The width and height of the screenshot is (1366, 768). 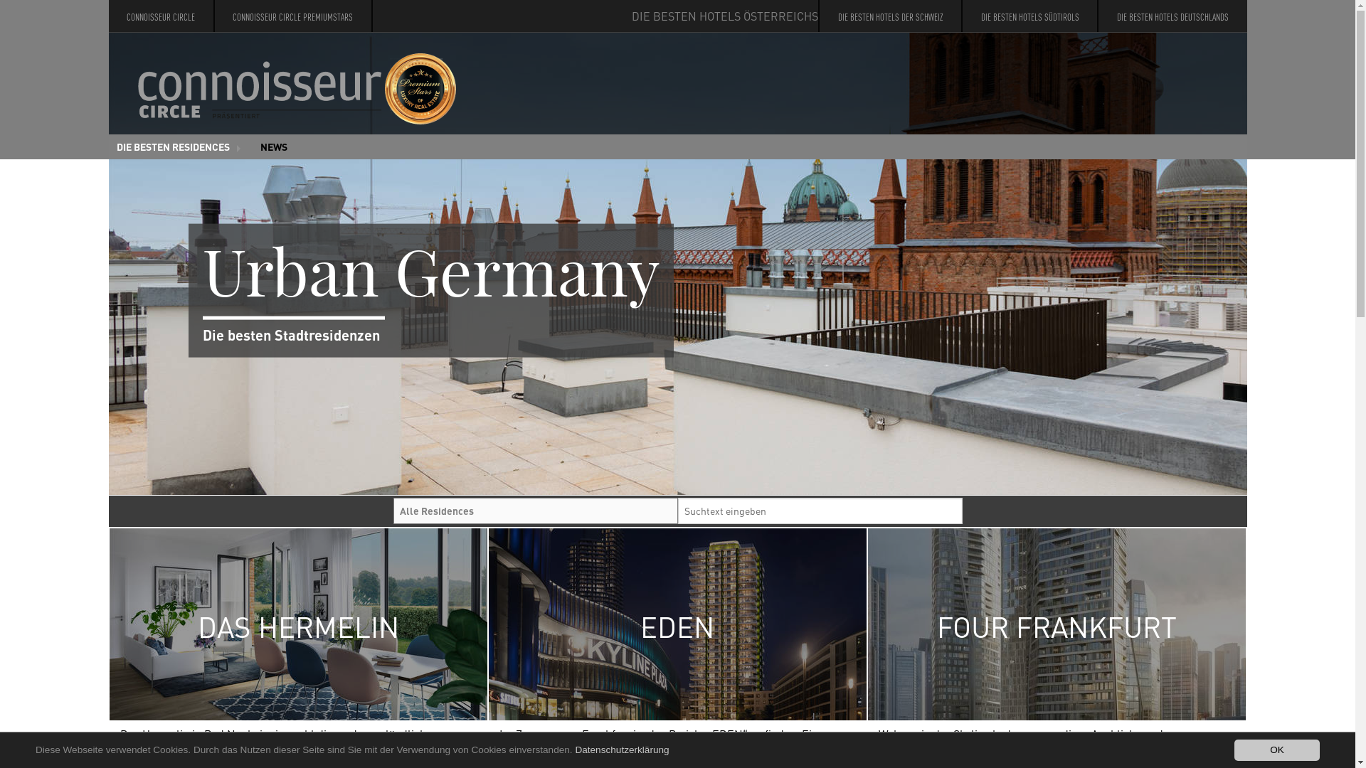 What do you see at coordinates (891, 16) in the screenshot?
I see `DIE BESTEN HOTELS DER SCHWEIZ` at bounding box center [891, 16].